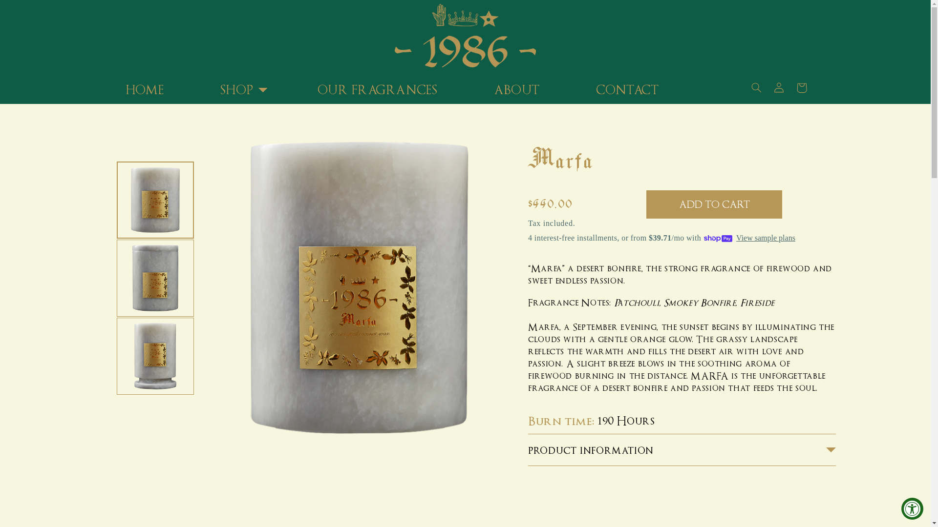 Image resolution: width=938 pixels, height=527 pixels. Describe the element at coordinates (73, 39) in the screenshot. I see `SKIP TO CONTENT` at that location.